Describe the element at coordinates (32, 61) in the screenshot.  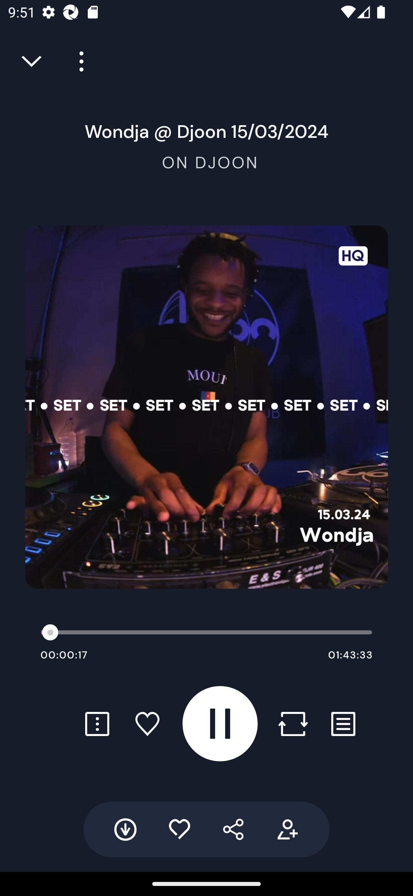
I see `Close full player` at that location.